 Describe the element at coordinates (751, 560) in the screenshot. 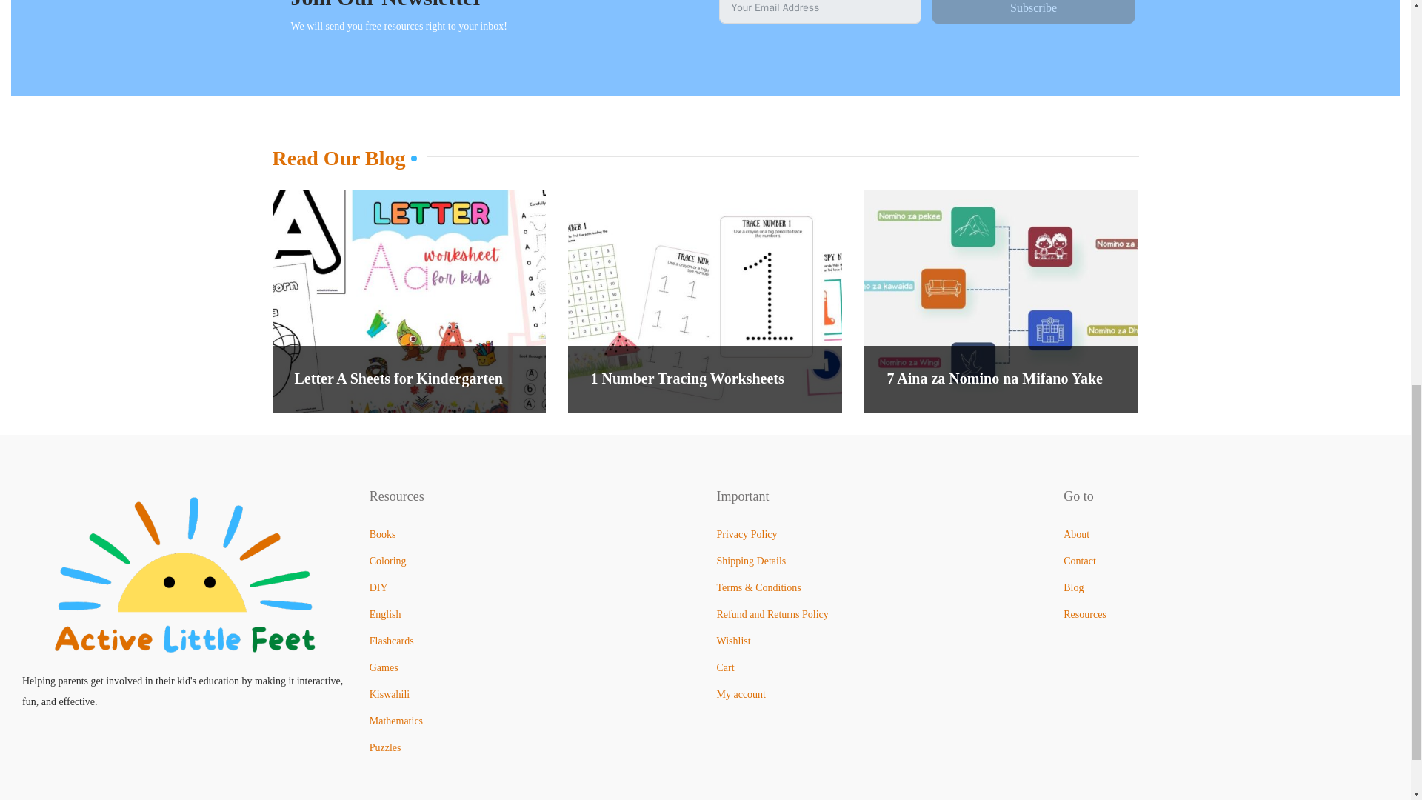

I see `Shipping Details` at that location.